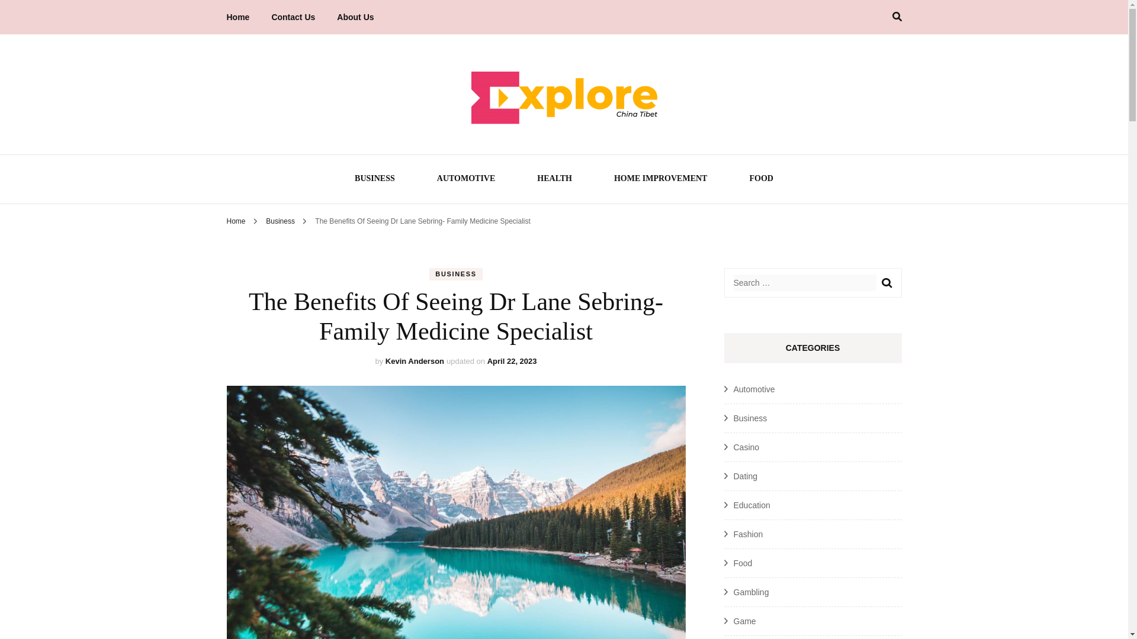 This screenshot has width=1137, height=639. What do you see at coordinates (281, 221) in the screenshot?
I see `Business` at bounding box center [281, 221].